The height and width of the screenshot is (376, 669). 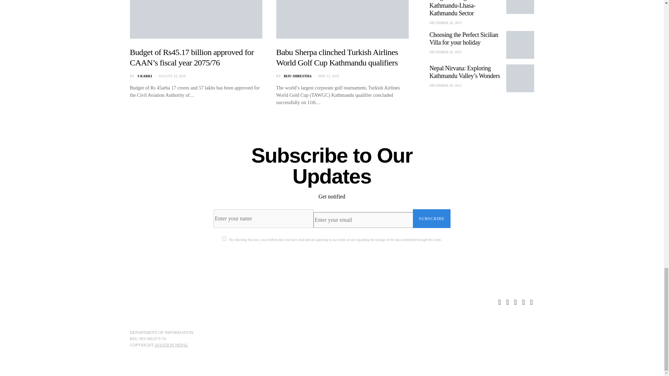 I want to click on View all posts by S Karki, so click(x=144, y=76).